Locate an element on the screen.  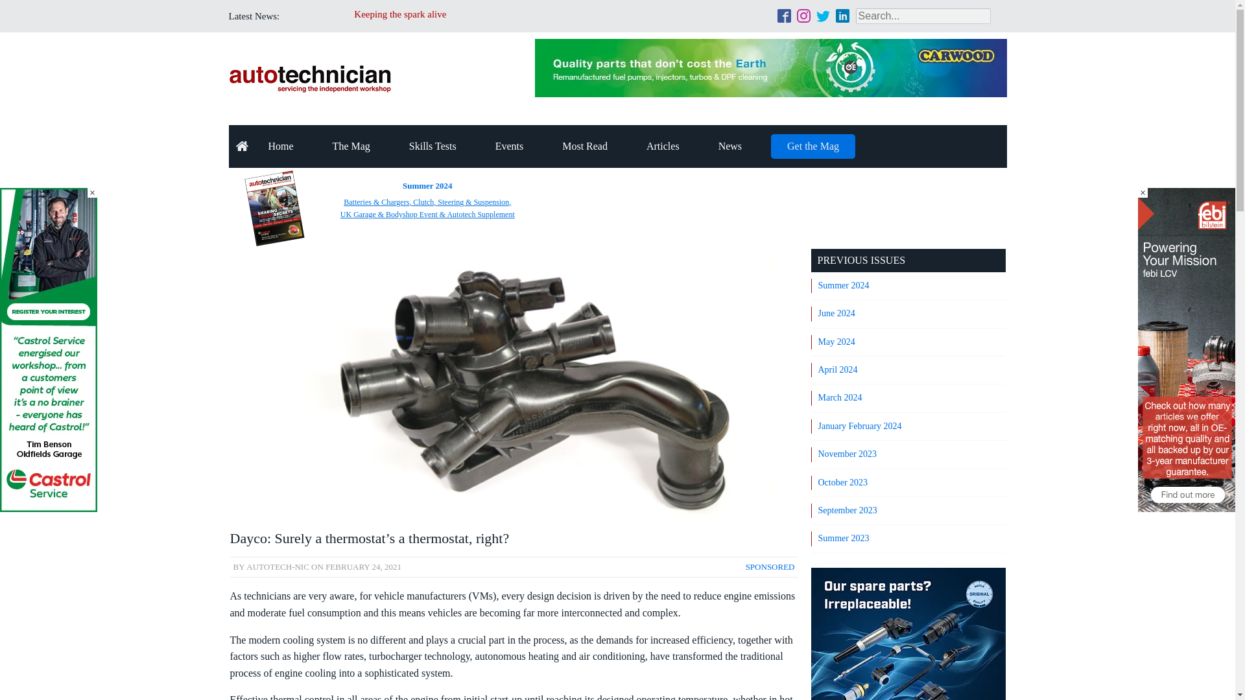
The Mag is located at coordinates (351, 146).